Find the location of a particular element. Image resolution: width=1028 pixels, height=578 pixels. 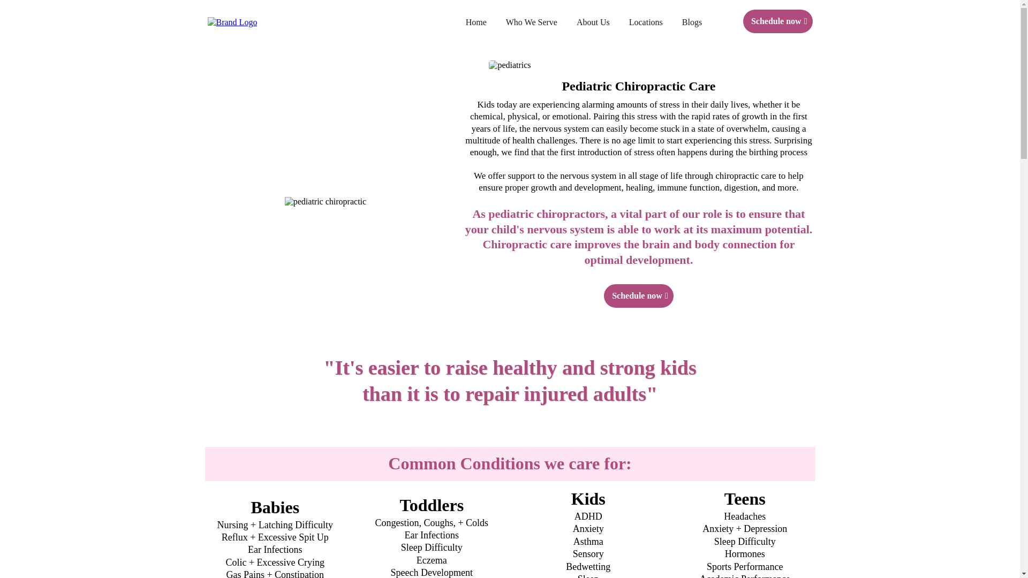

ADHD is located at coordinates (588, 516).